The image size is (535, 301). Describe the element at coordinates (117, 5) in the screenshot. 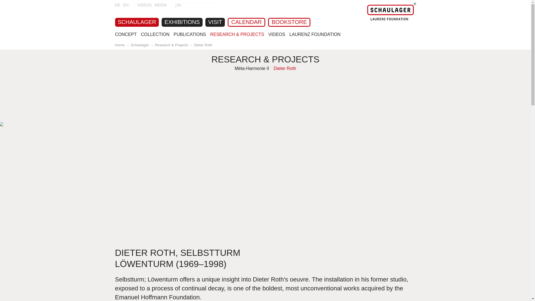

I see `DE` at that location.